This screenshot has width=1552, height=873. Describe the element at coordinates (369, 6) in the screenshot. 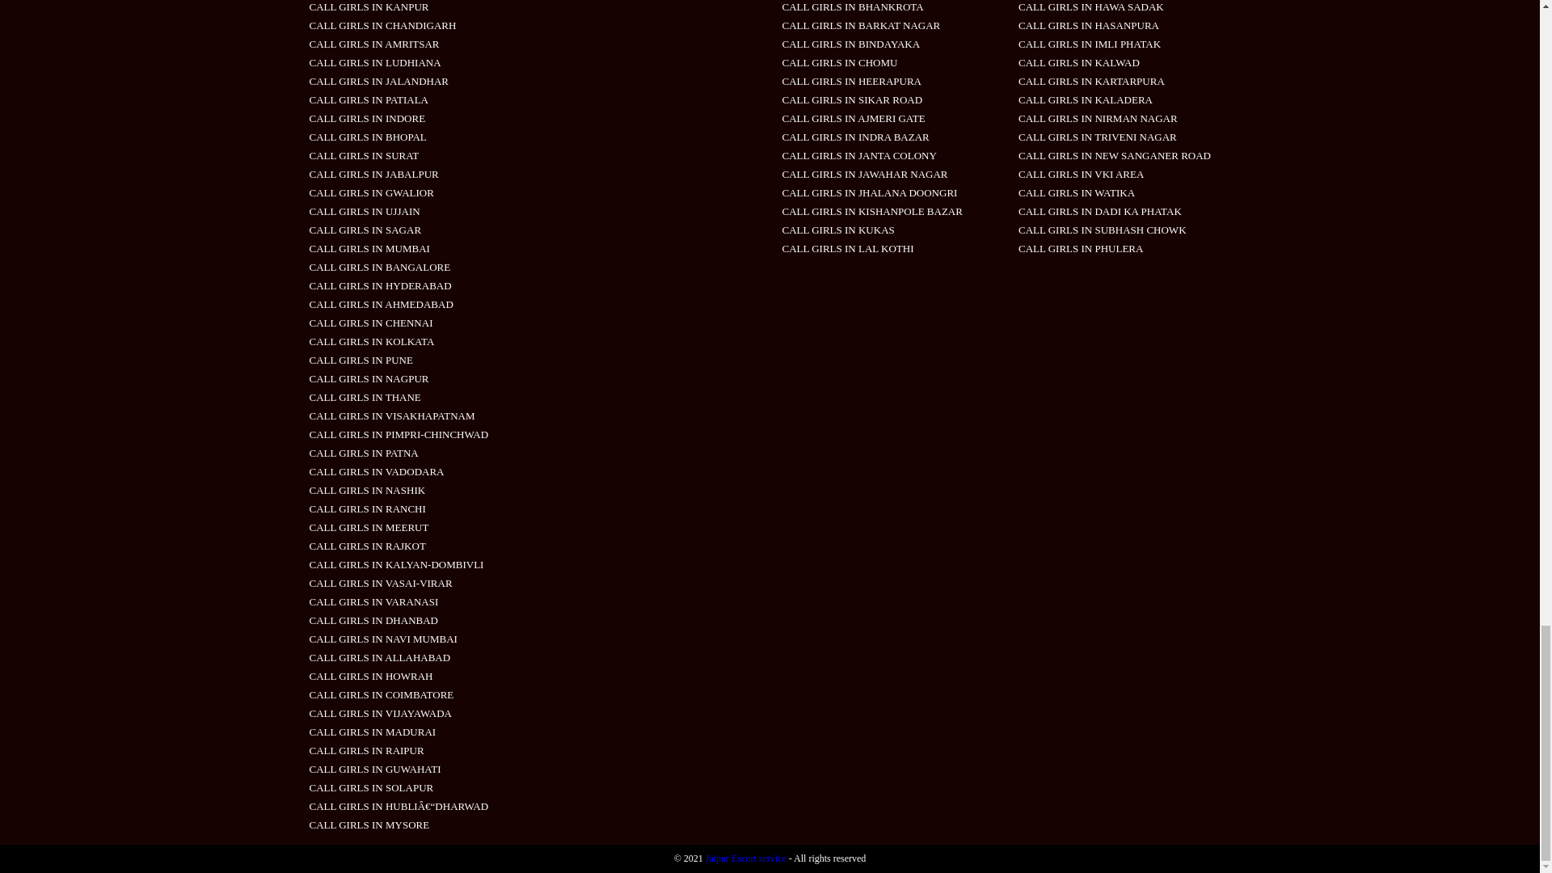

I see `CALL GIRLS IN KANPUR` at that location.